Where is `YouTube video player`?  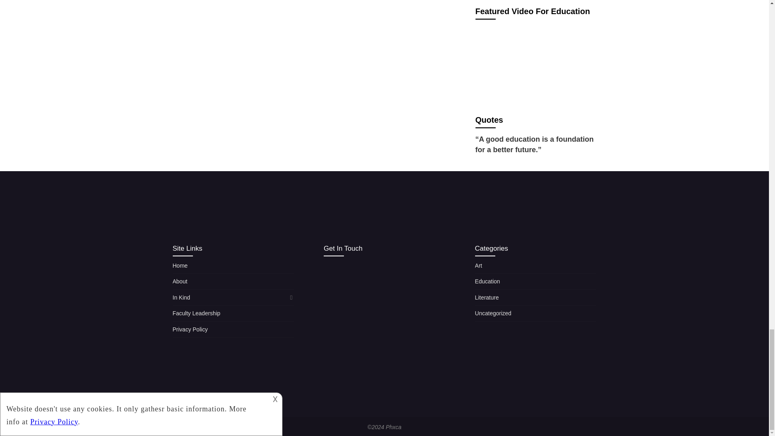 YouTube video player is located at coordinates (536, 65).